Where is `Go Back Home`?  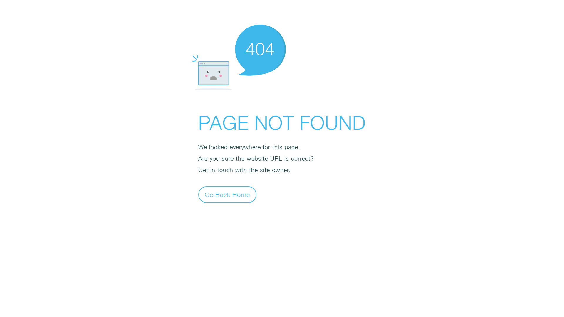
Go Back Home is located at coordinates (227, 194).